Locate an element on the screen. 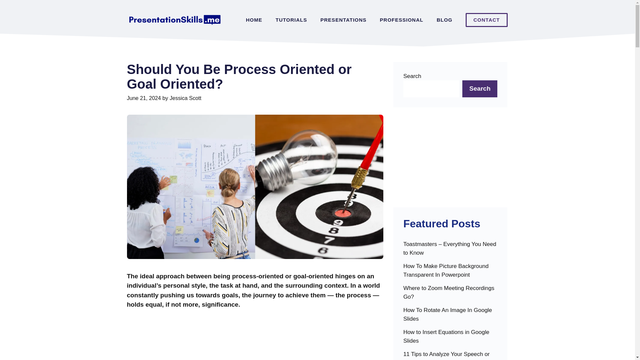  View all posts by Jessica Scott is located at coordinates (185, 98).